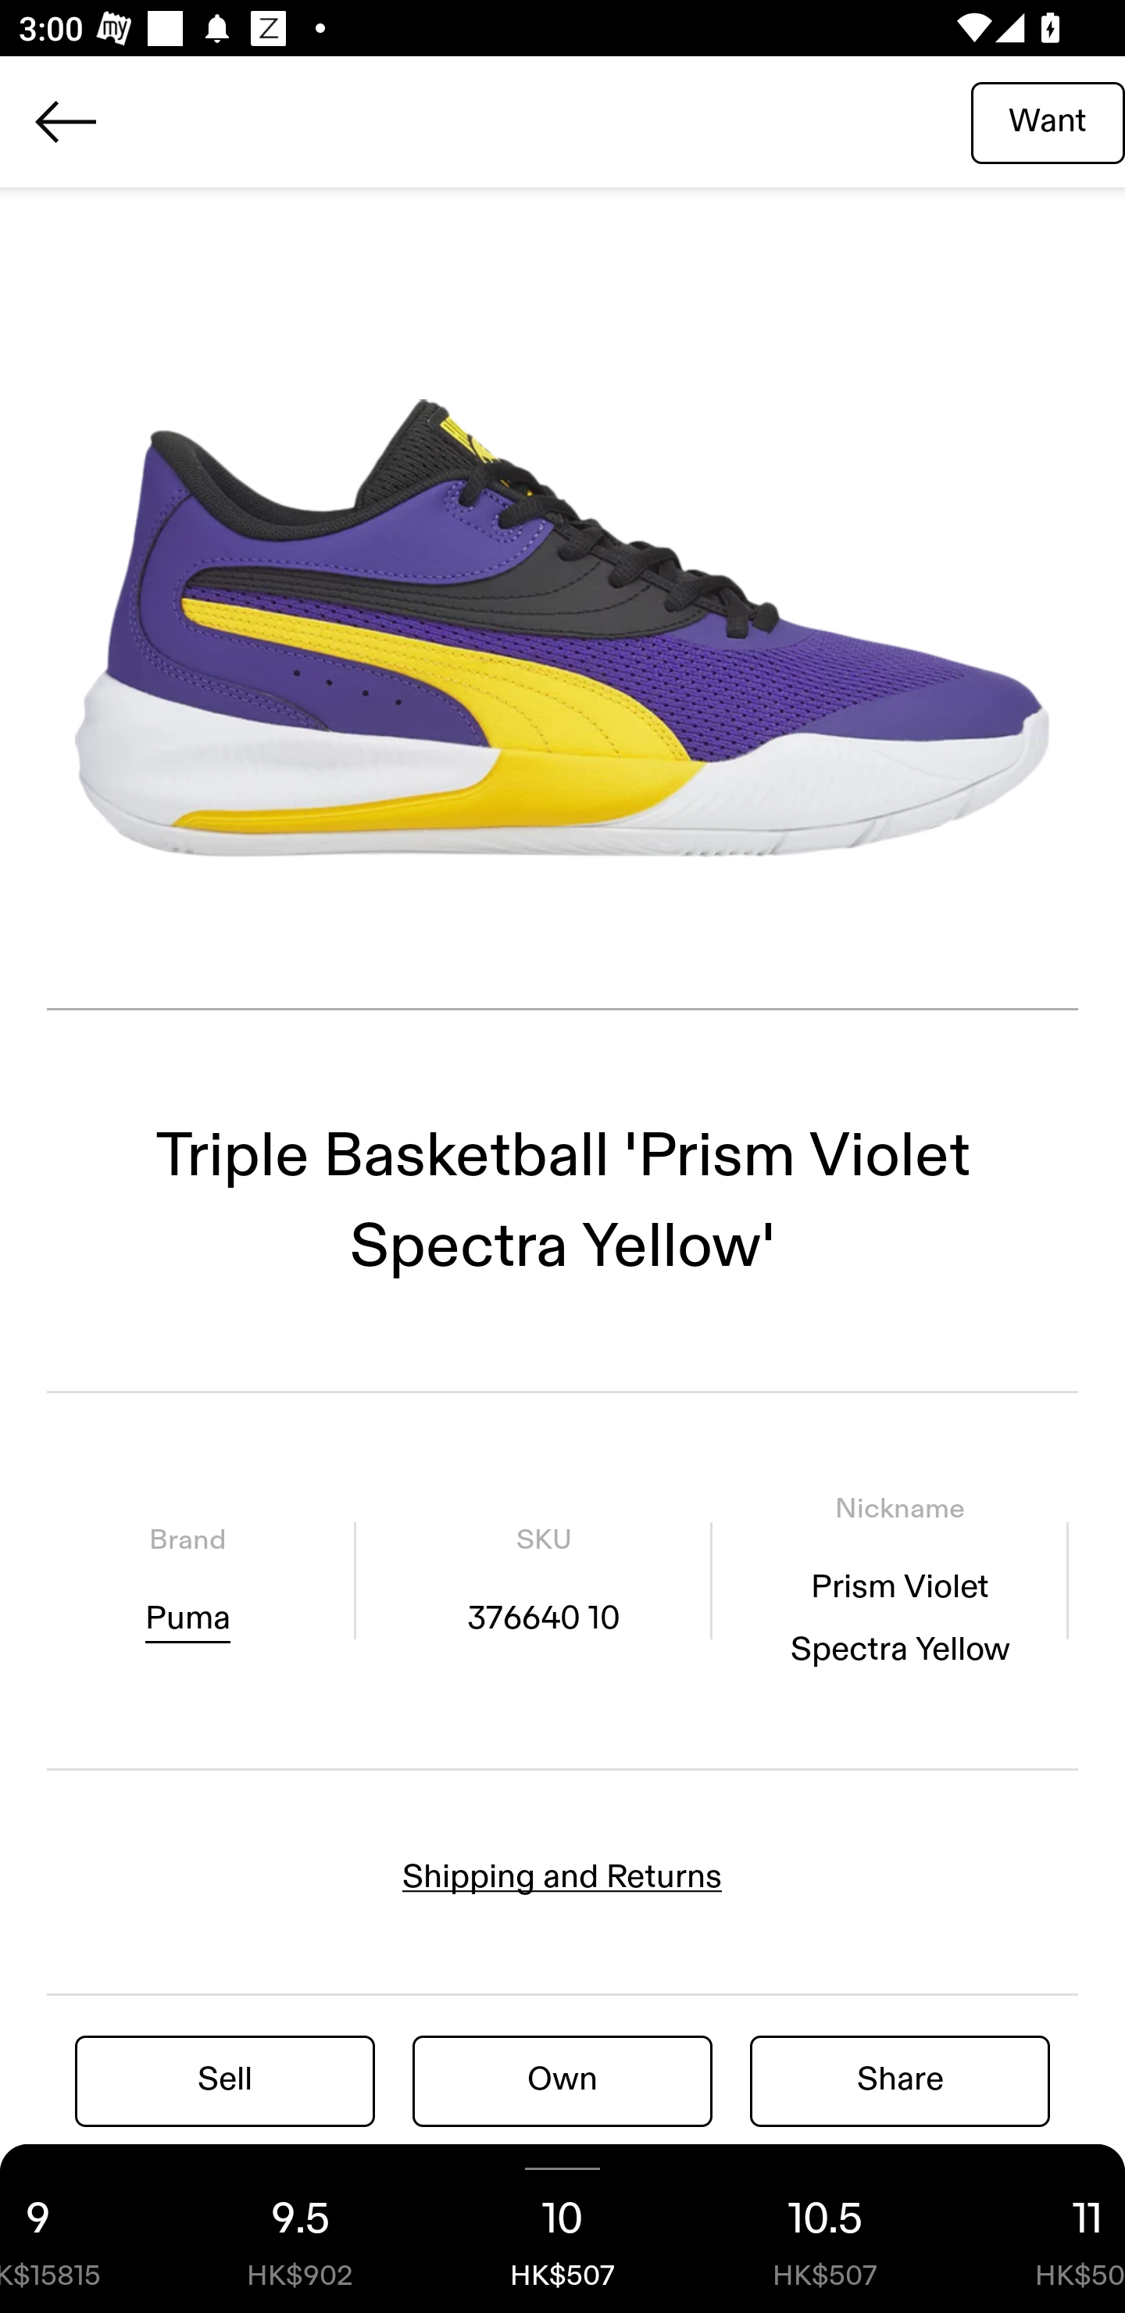  Describe the element at coordinates (900, 1579) in the screenshot. I see `Nickname Prism Violet Spectra Yellow` at that location.